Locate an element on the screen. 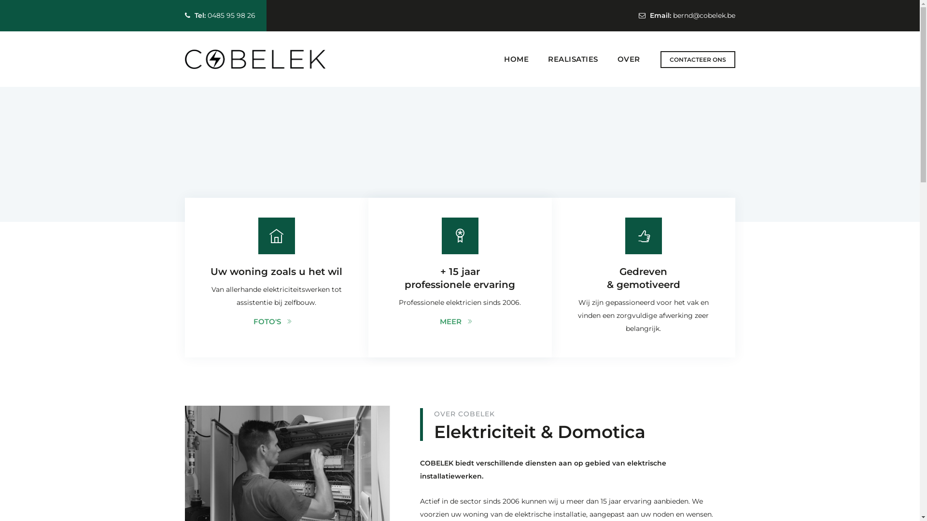  REALISATIES is located at coordinates (573, 59).